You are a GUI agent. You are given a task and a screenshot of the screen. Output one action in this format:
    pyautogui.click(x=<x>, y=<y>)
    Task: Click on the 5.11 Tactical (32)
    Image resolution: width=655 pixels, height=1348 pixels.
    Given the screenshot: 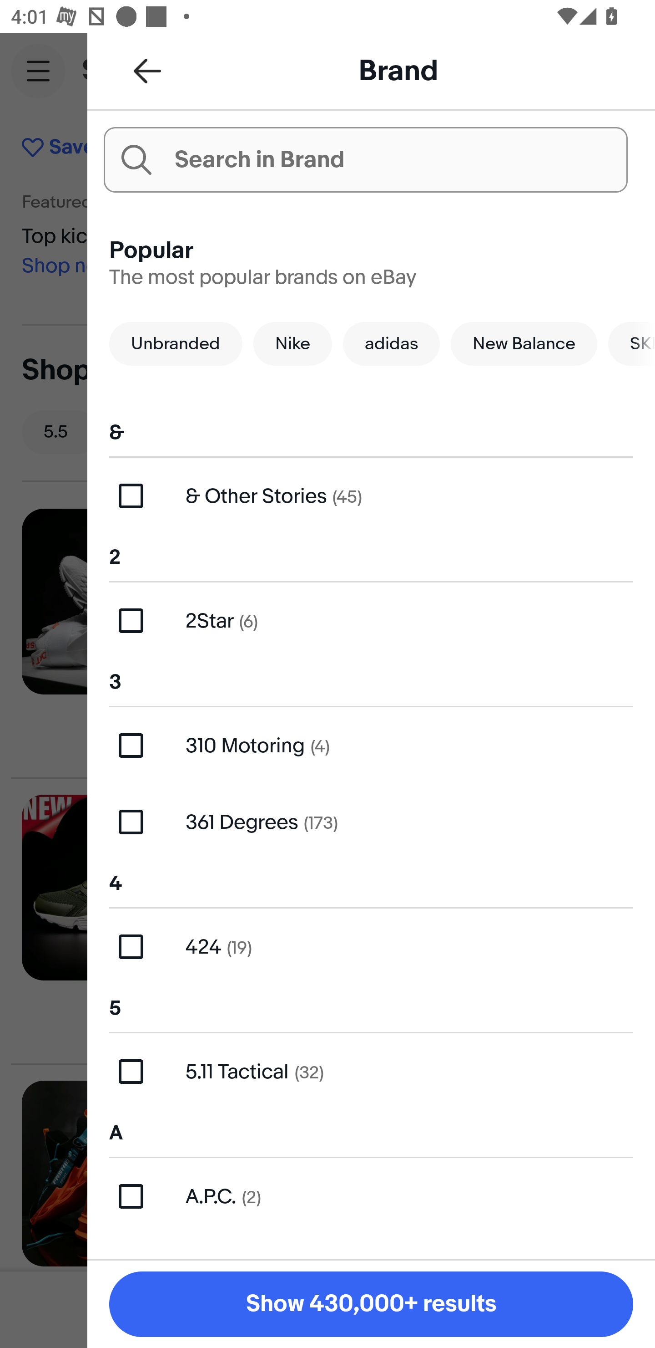 What is the action you would take?
    pyautogui.click(x=371, y=1072)
    